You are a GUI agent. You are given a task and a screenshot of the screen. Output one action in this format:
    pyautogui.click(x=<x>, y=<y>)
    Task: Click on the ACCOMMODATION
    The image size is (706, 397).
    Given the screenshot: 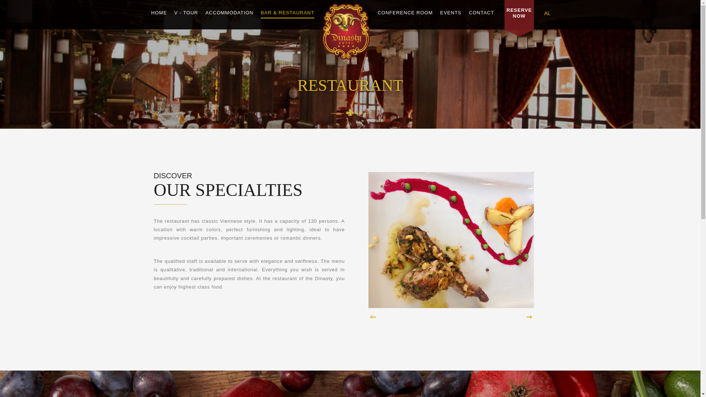 What is the action you would take?
    pyautogui.click(x=229, y=12)
    